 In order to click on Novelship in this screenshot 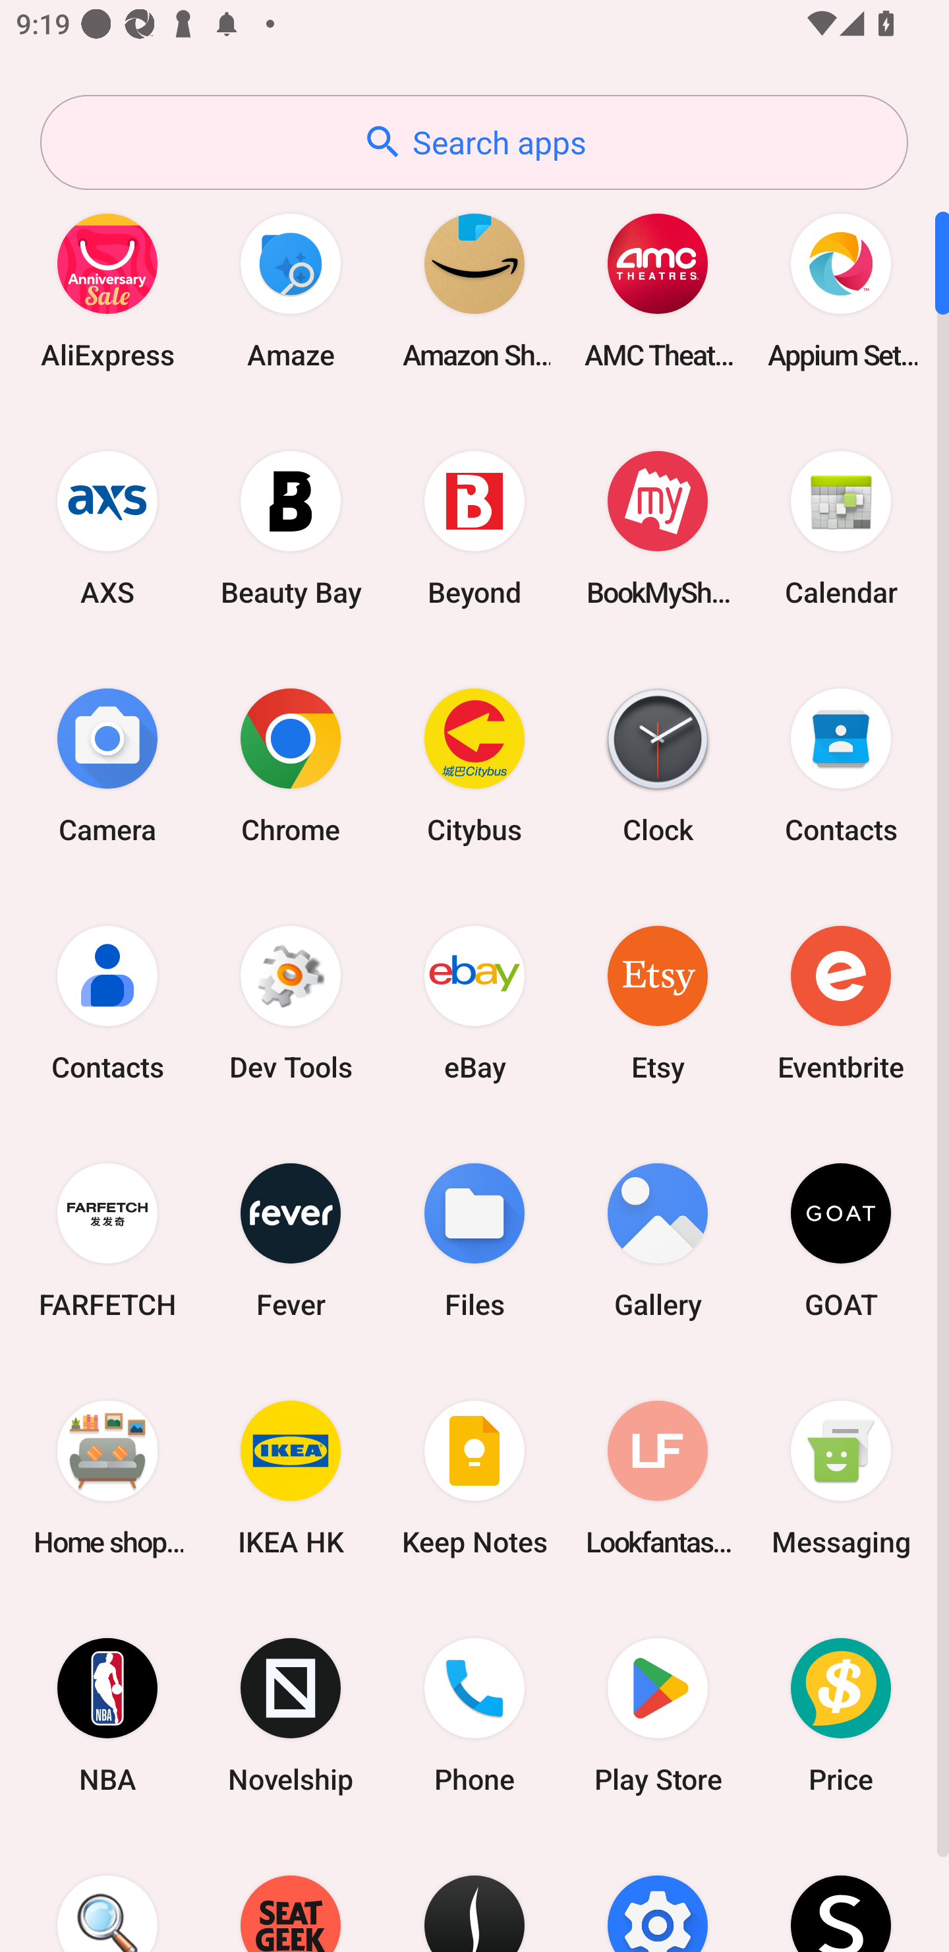, I will do `click(291, 1716)`.